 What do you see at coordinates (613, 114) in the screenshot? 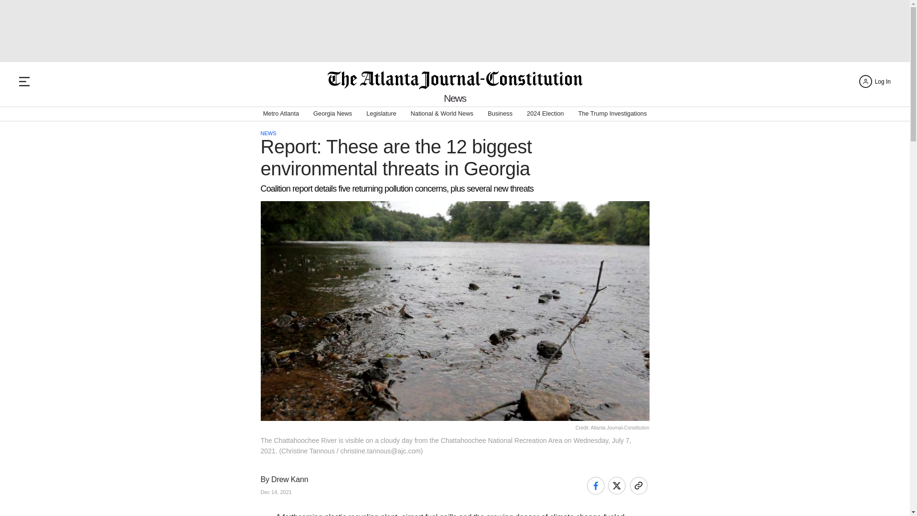
I see `The Trump Investigations` at bounding box center [613, 114].